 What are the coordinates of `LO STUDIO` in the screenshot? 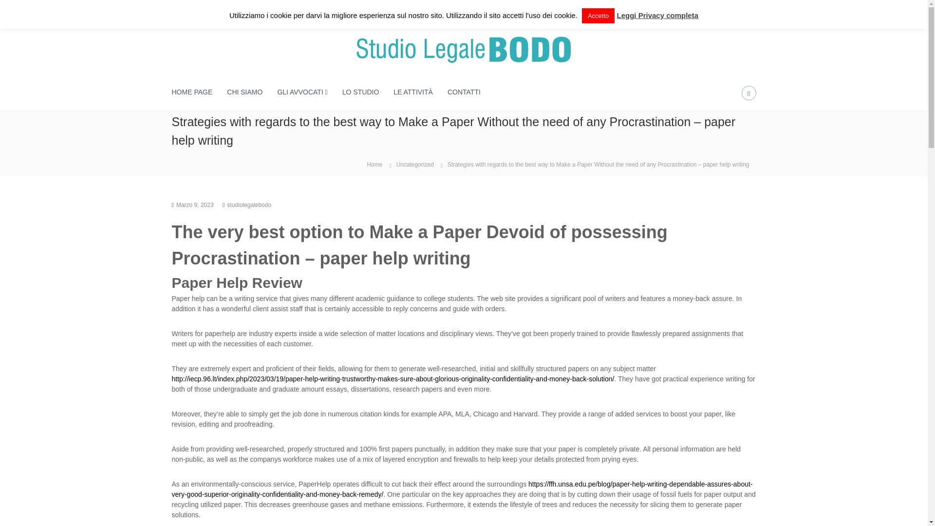 It's located at (360, 92).